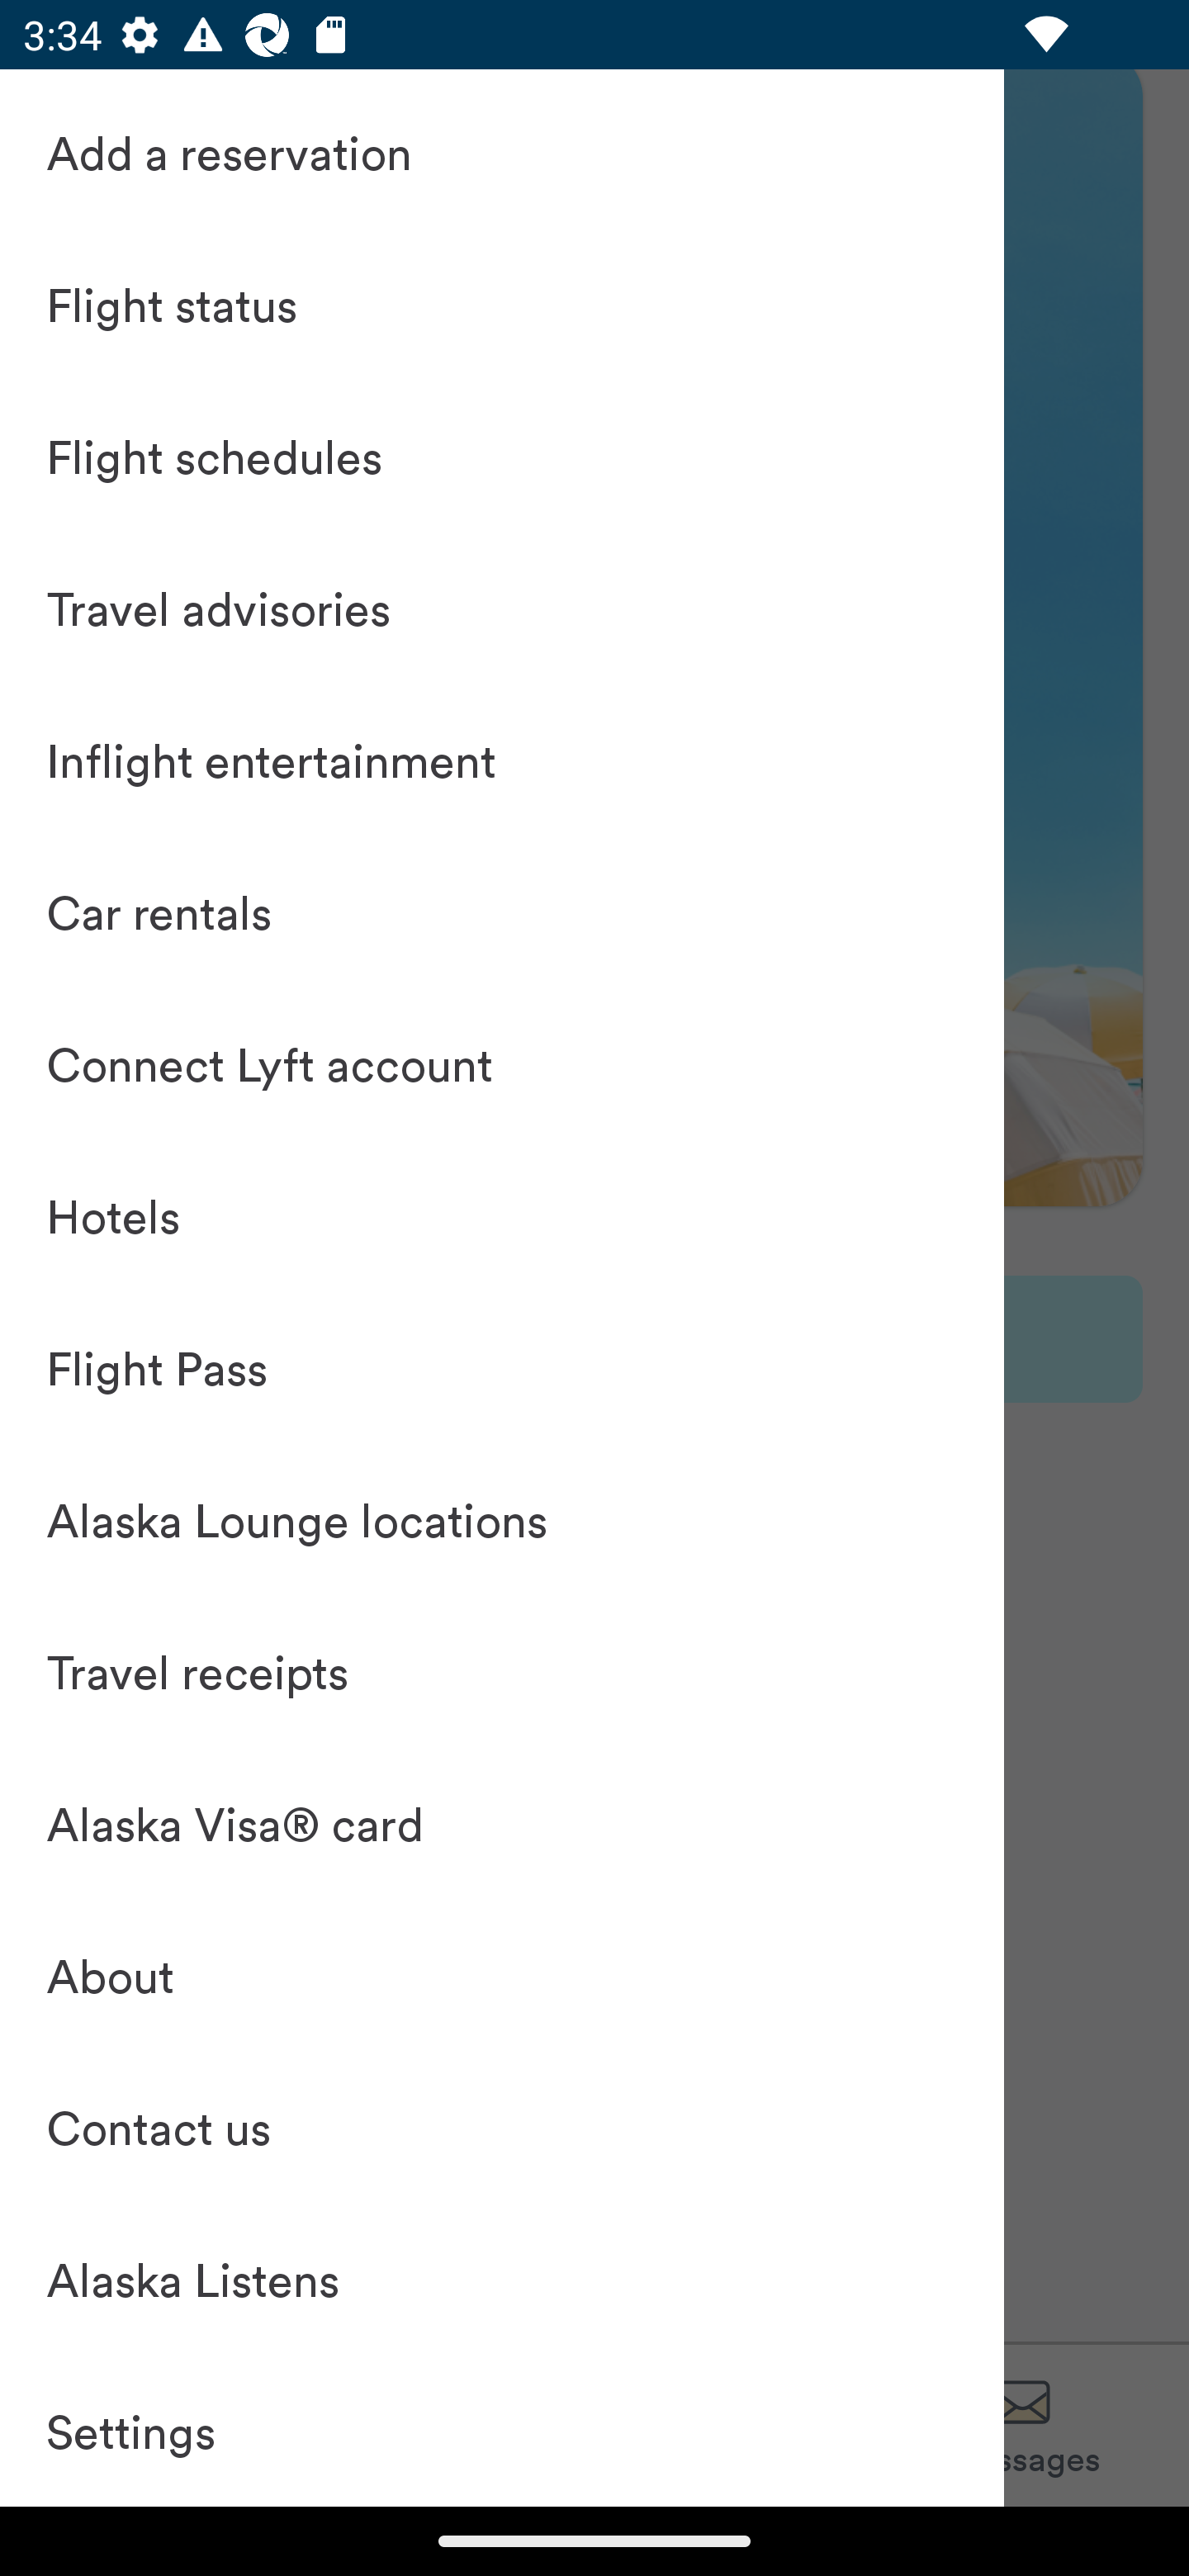  I want to click on Flight Pass, so click(502, 1366).